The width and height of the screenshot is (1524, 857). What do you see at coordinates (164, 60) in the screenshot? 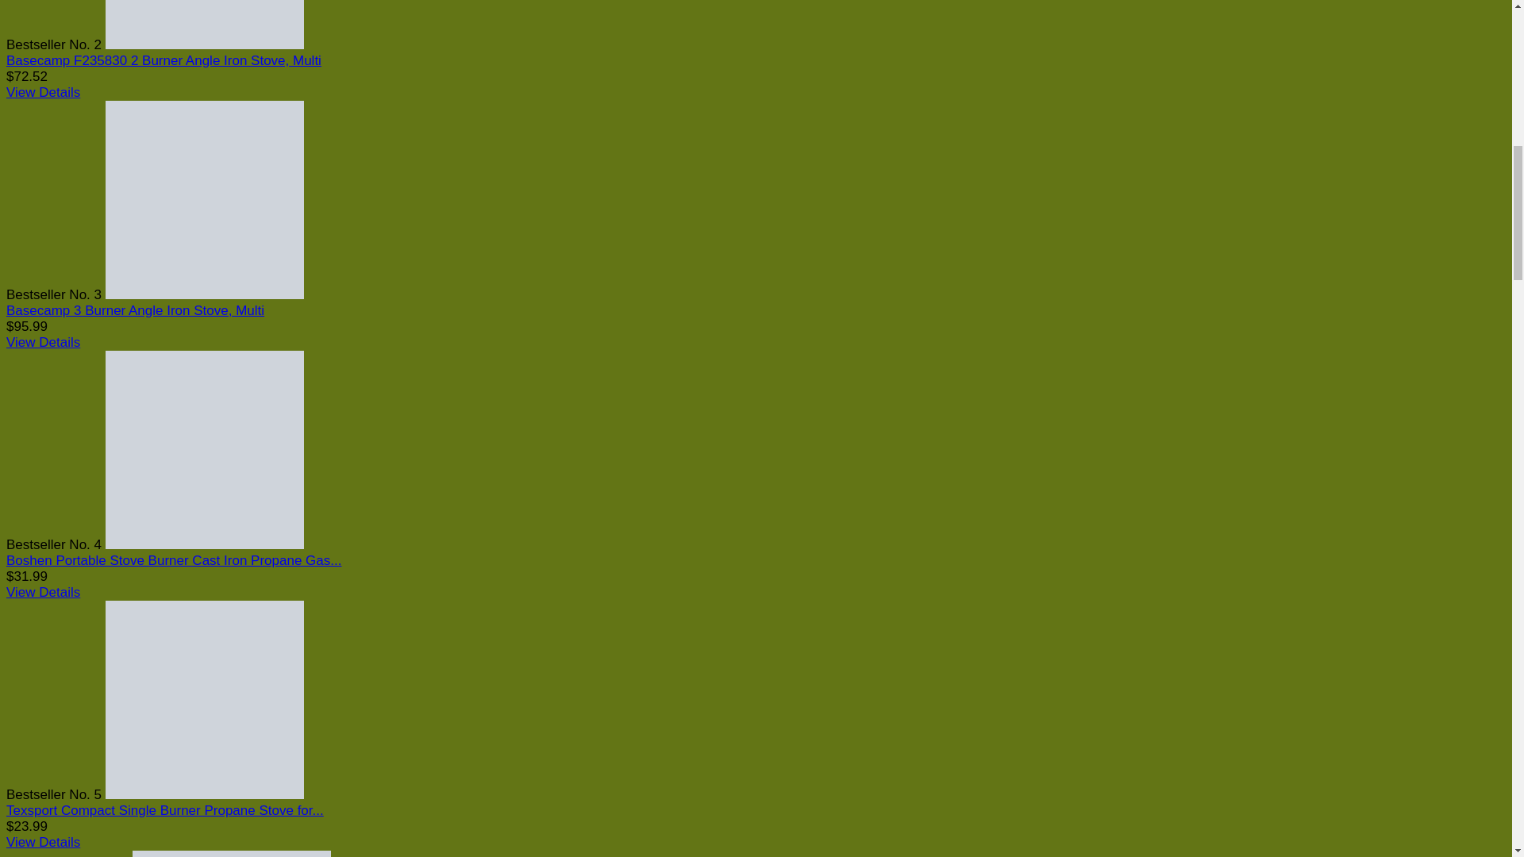
I see `Basecamp F235830 2 Burner Angle Iron Stove, Multi` at bounding box center [164, 60].